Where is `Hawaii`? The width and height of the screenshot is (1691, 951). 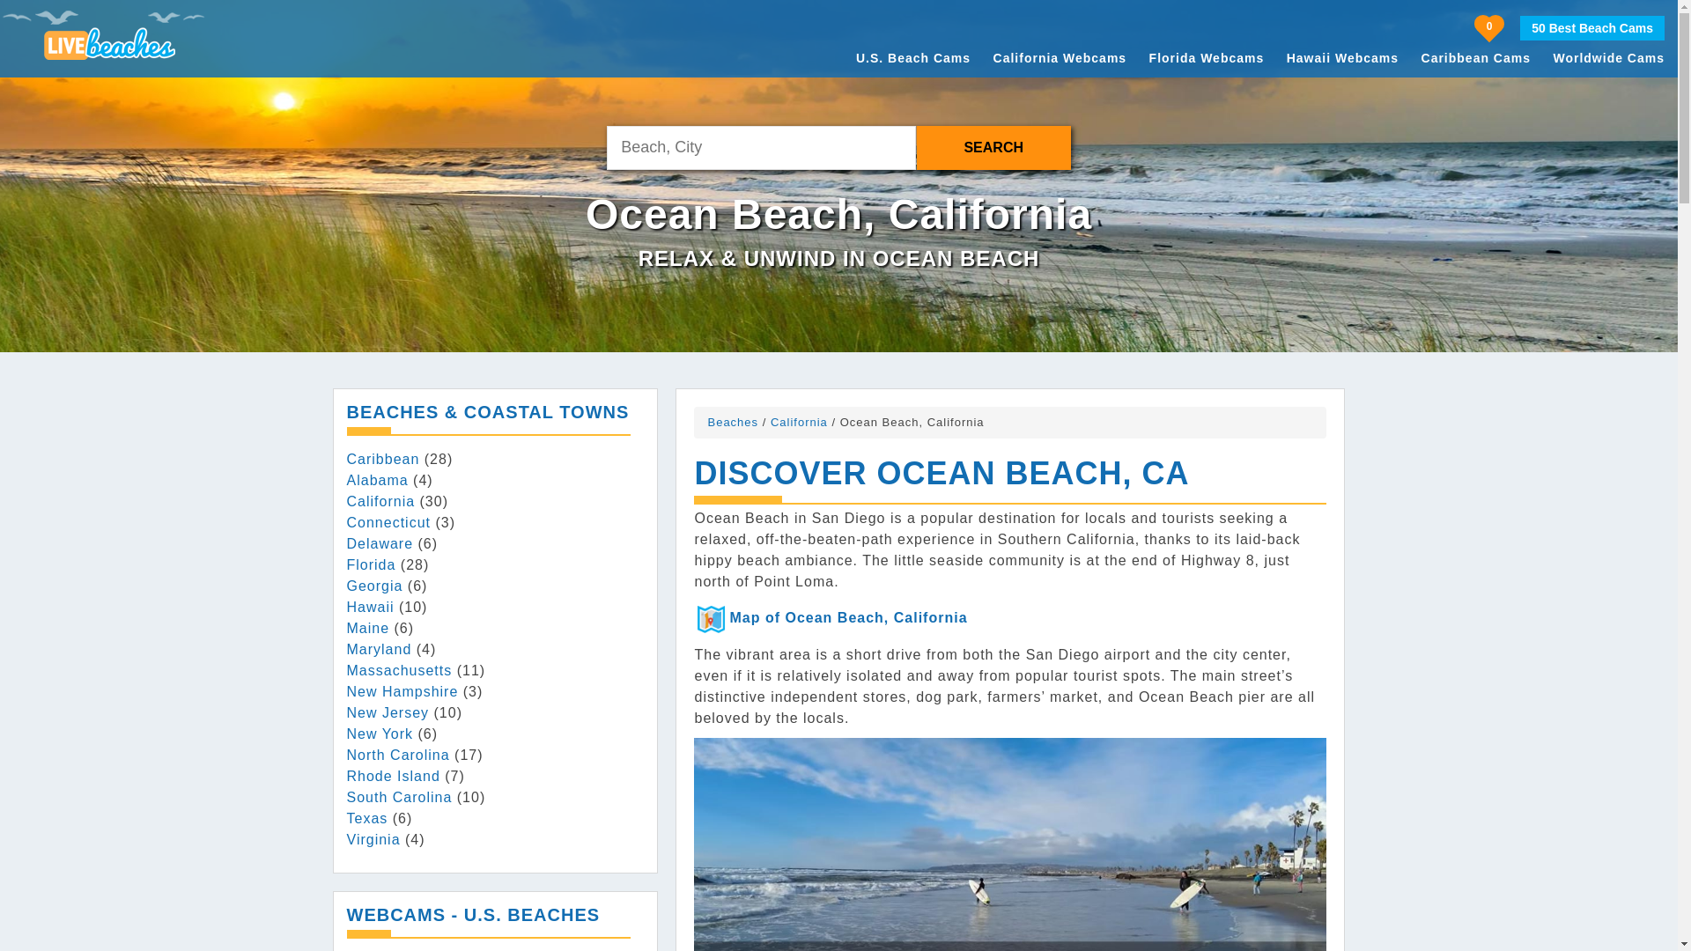
Hawaii is located at coordinates (370, 607).